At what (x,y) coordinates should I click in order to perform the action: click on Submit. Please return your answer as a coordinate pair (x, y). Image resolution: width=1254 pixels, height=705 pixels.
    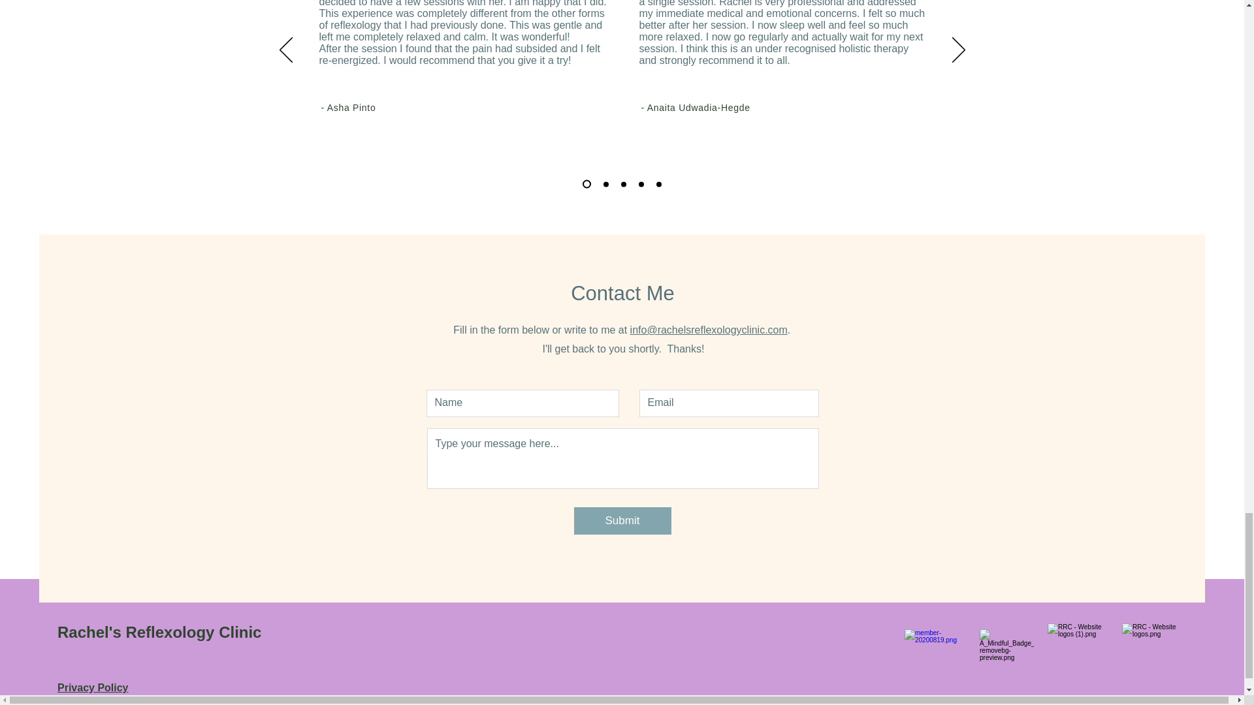
    Looking at the image, I should click on (622, 520).